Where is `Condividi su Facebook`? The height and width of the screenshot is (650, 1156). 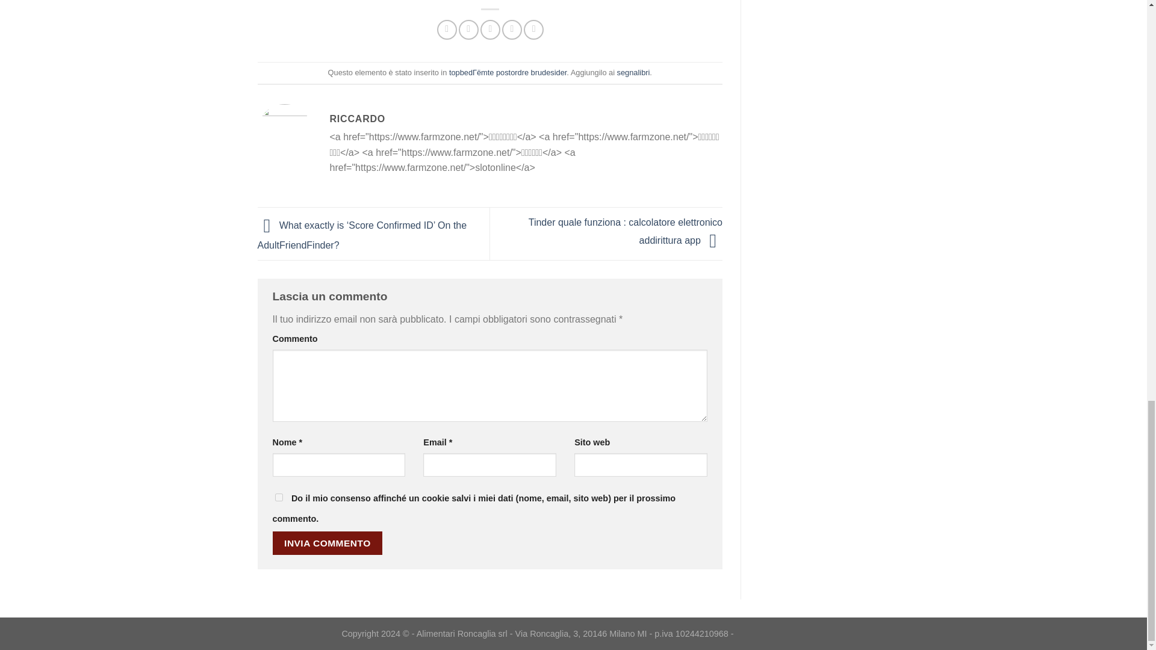 Condividi su Facebook is located at coordinates (447, 29).